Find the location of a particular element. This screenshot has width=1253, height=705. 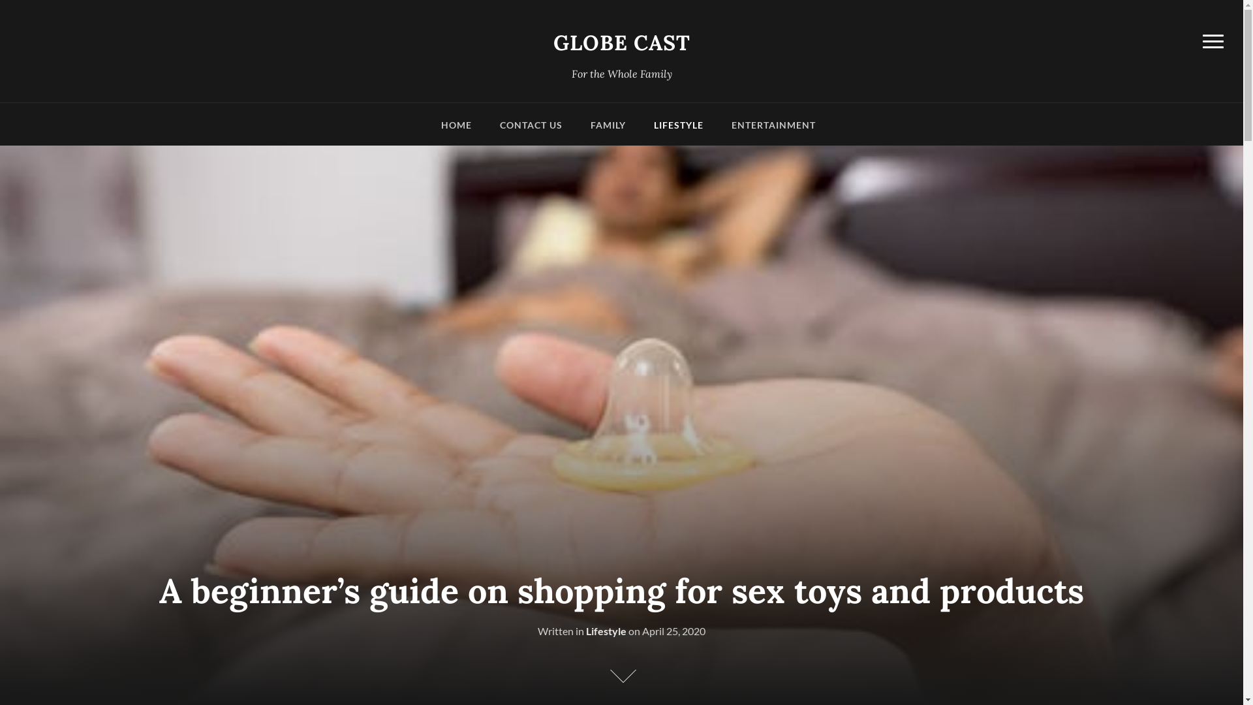

Lifestyle is located at coordinates (606, 631).